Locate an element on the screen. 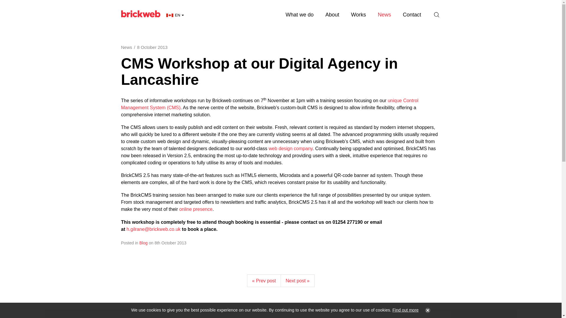 The height and width of the screenshot is (318, 566). About is located at coordinates (333, 15).